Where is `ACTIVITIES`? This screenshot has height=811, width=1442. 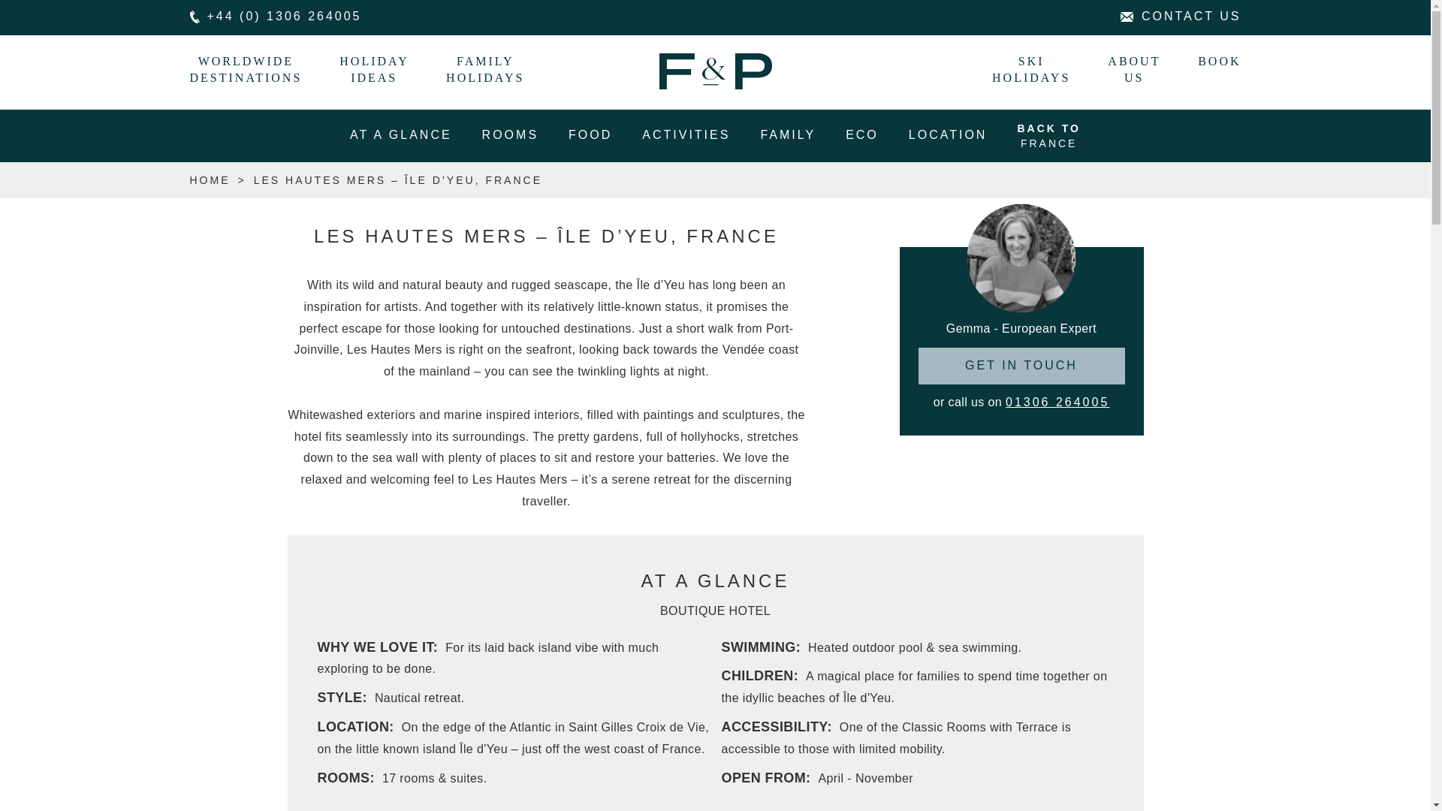
ACTIVITIES is located at coordinates (686, 135).